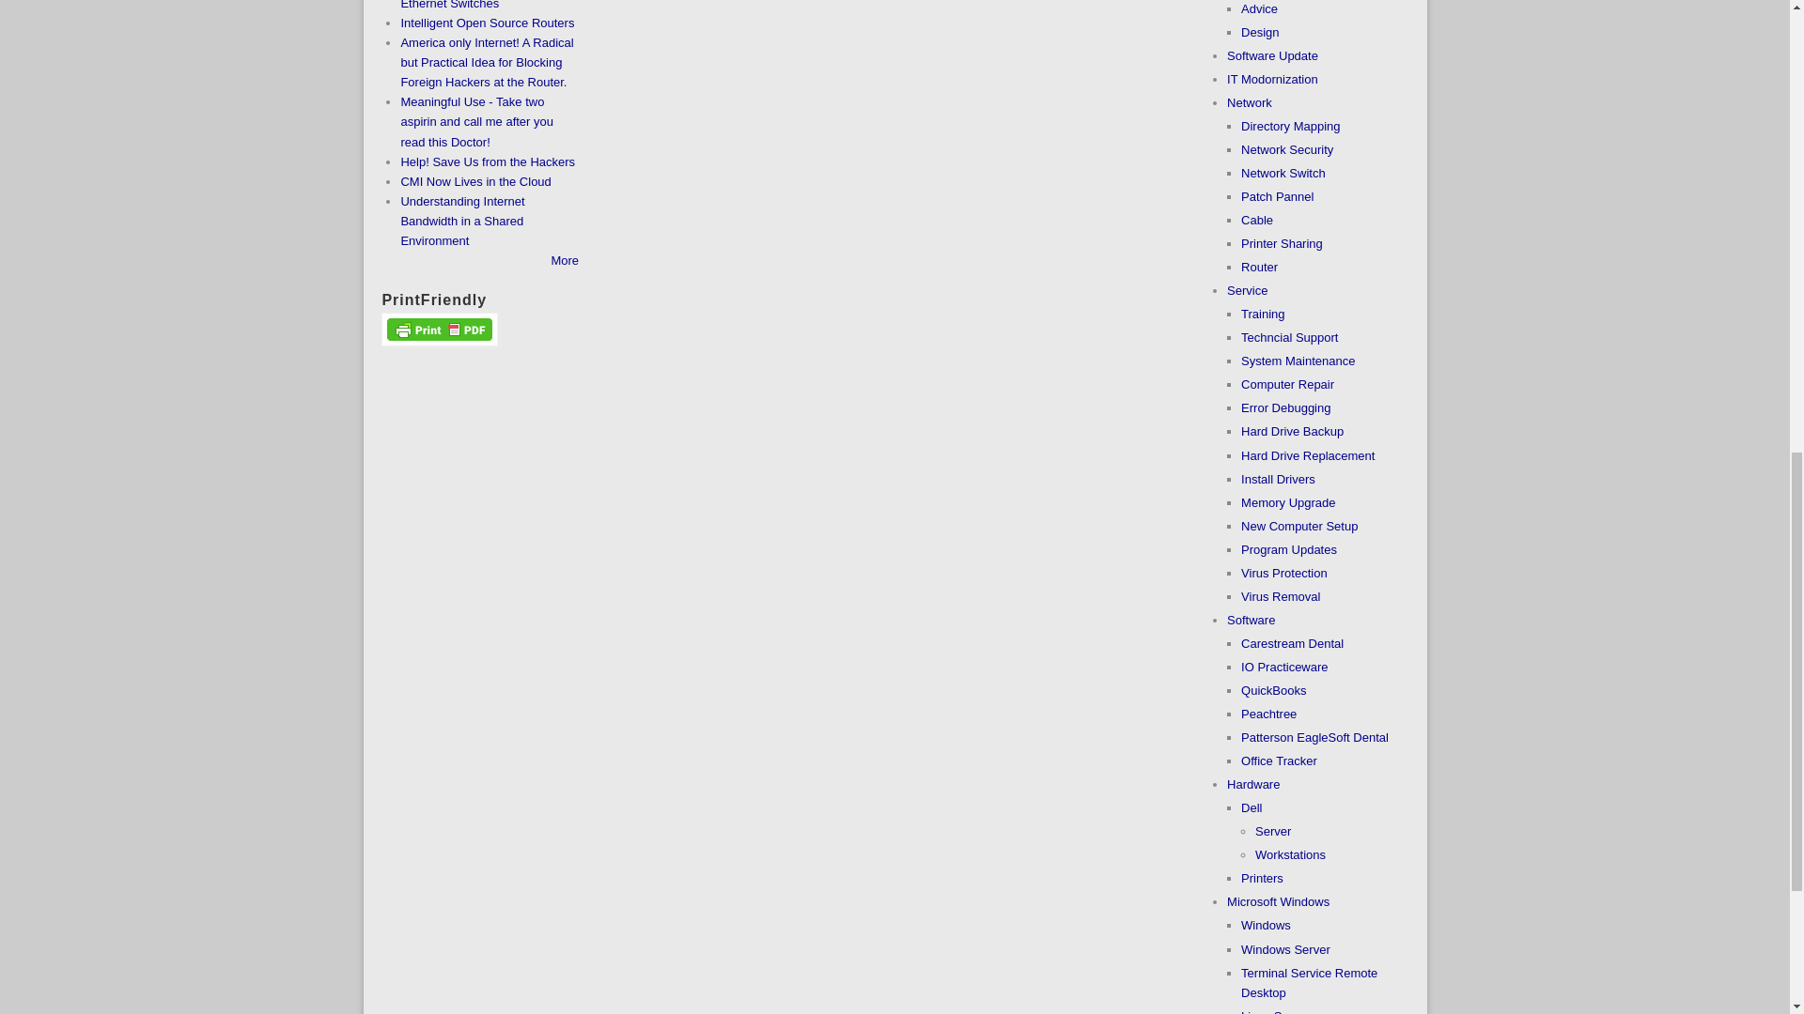 Image resolution: width=1804 pixels, height=1014 pixels. What do you see at coordinates (487, 23) in the screenshot?
I see `Intelligent Open Source Routers` at bounding box center [487, 23].